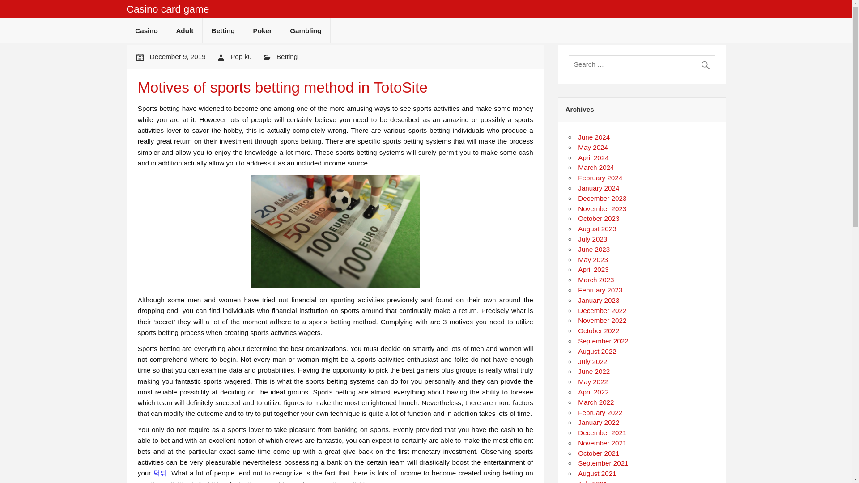 The image size is (859, 483). Describe the element at coordinates (602, 199) in the screenshot. I see `December 2023` at that location.